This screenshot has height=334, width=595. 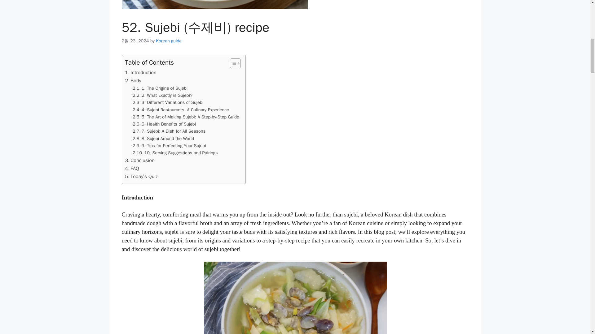 What do you see at coordinates (132, 169) in the screenshot?
I see `FAQ` at bounding box center [132, 169].